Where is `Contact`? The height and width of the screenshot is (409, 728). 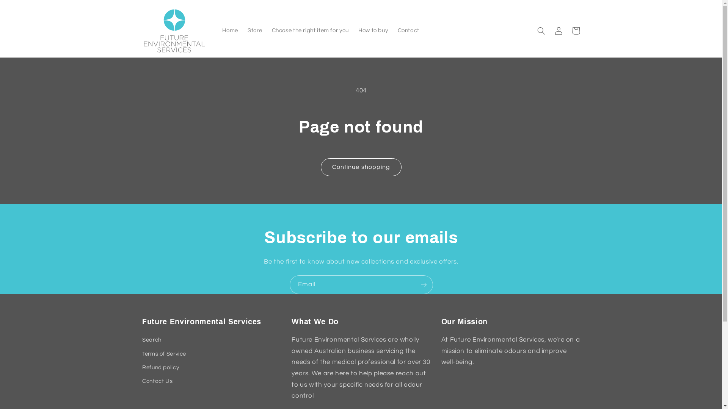
Contact is located at coordinates (409, 31).